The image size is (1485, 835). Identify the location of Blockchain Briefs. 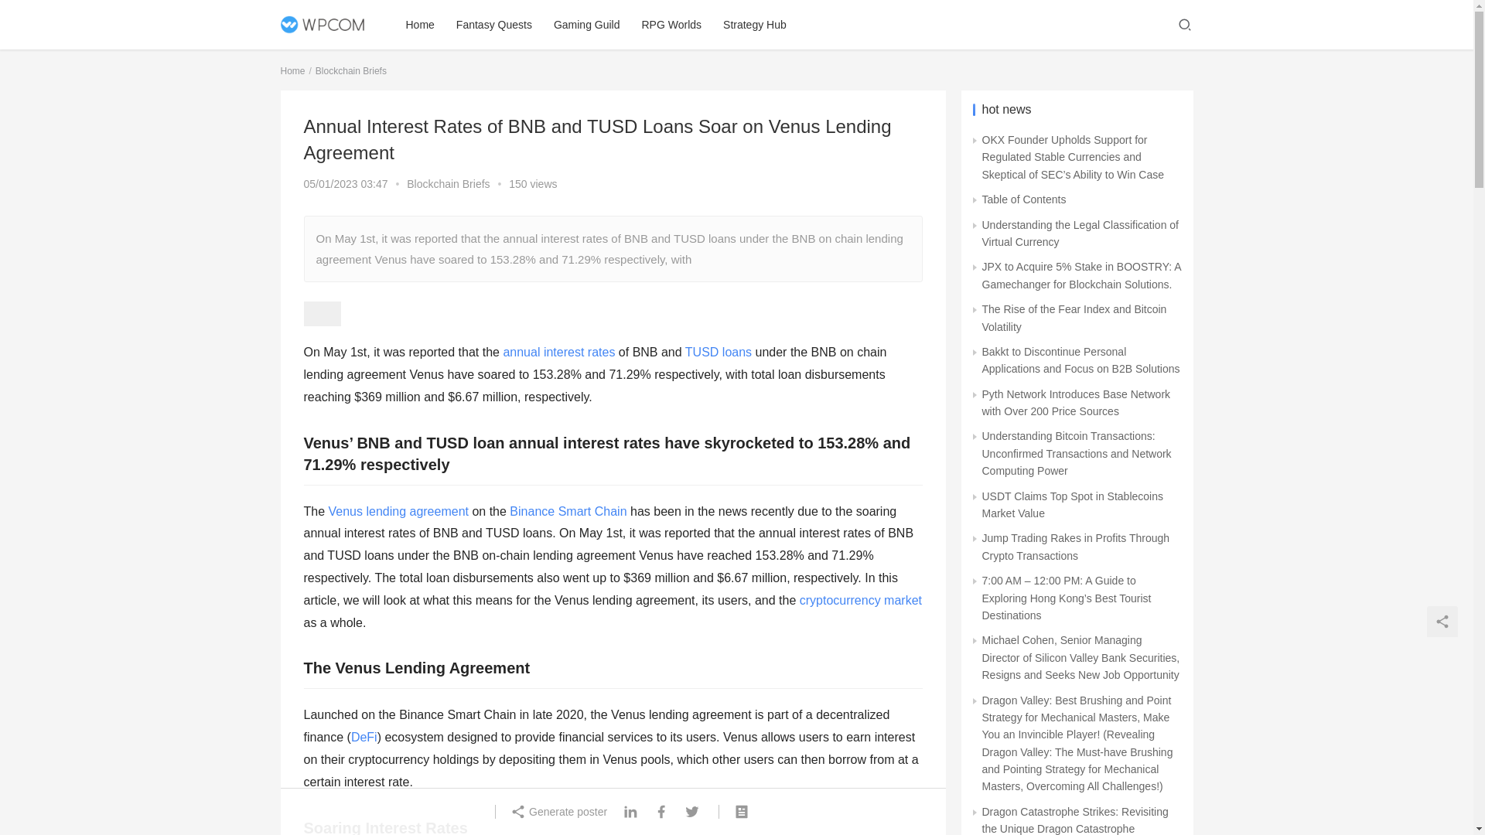
(449, 184).